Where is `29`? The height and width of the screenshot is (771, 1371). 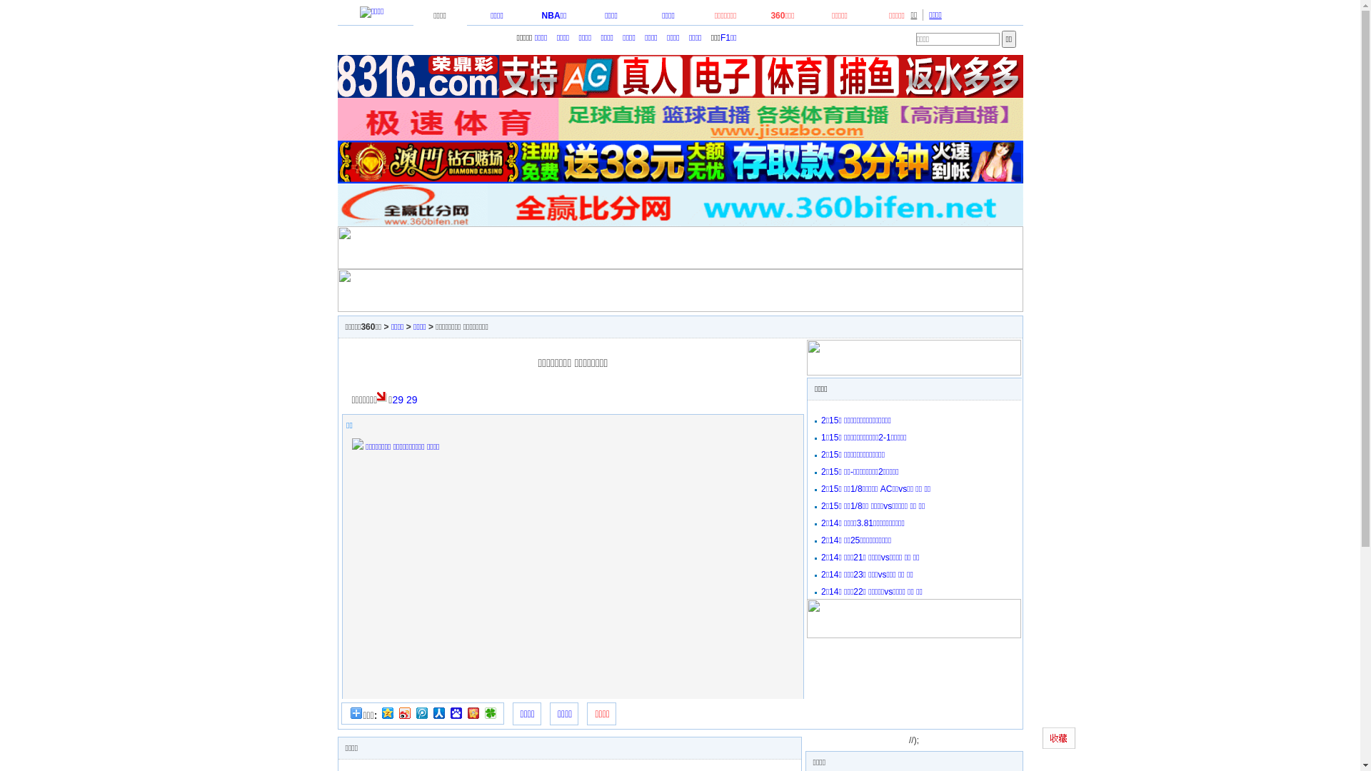 29 is located at coordinates (412, 400).